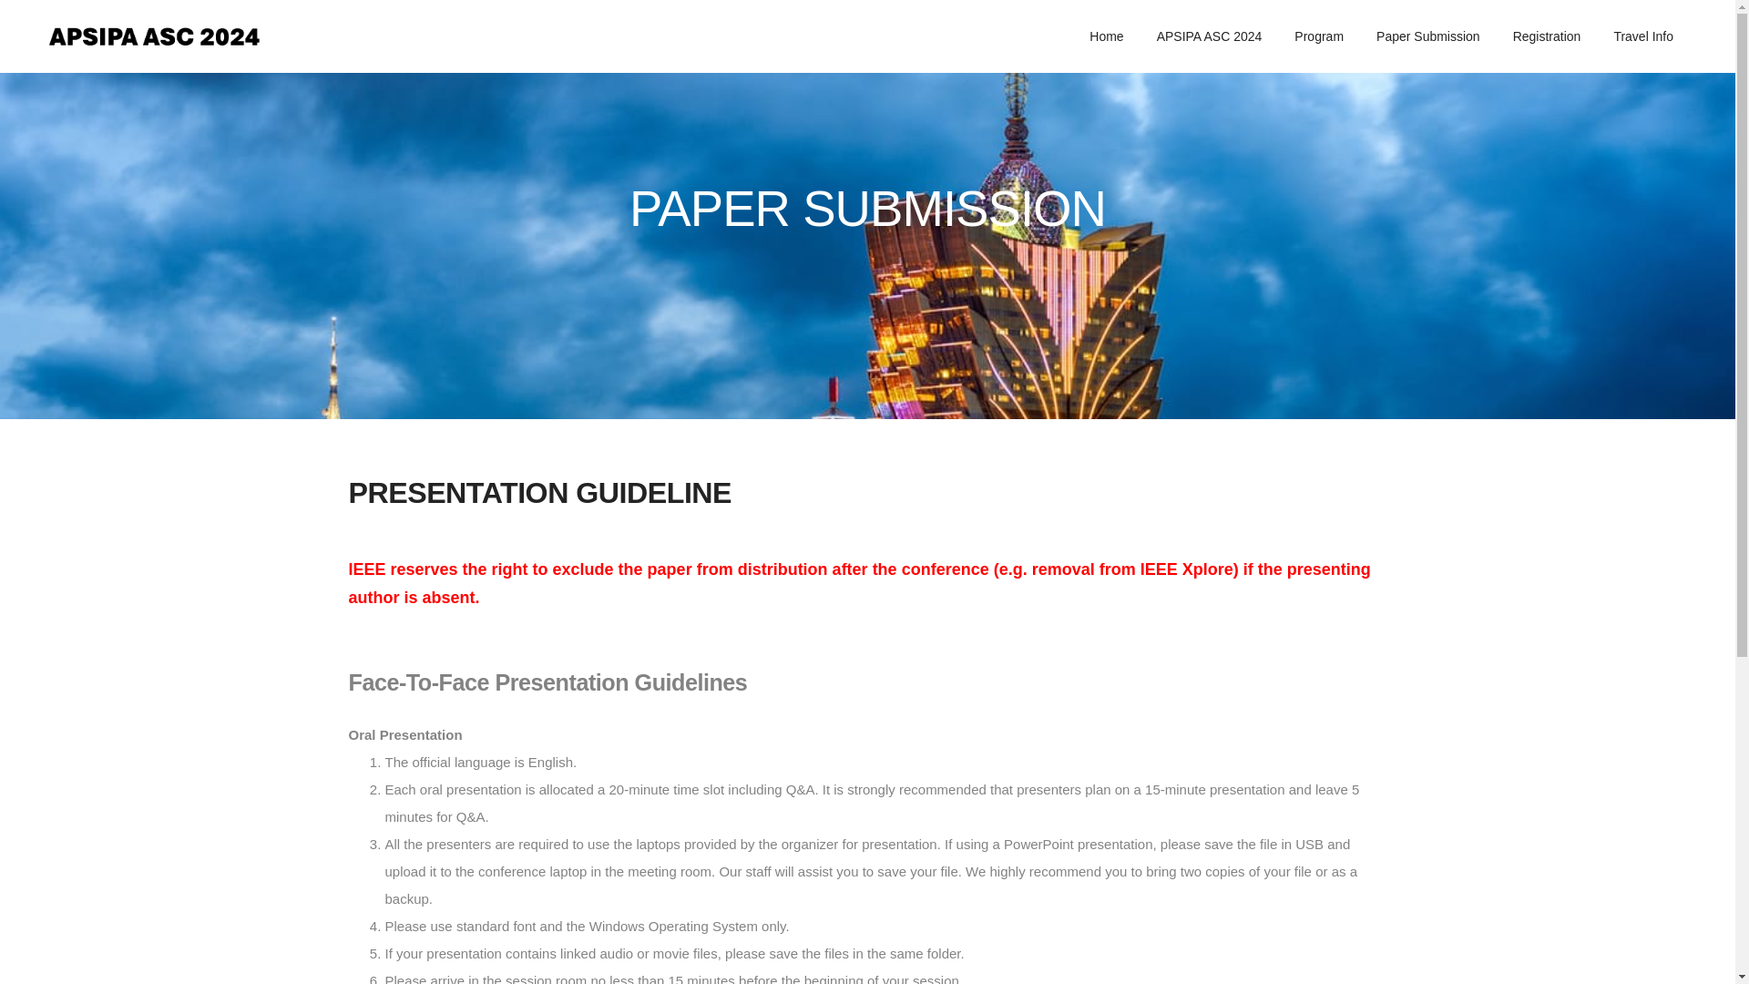  What do you see at coordinates (1428, 36) in the screenshot?
I see `Paper Submission` at bounding box center [1428, 36].